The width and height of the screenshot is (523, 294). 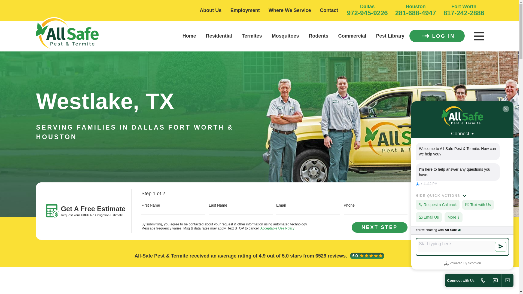 What do you see at coordinates (67, 34) in the screenshot?
I see `Home` at bounding box center [67, 34].